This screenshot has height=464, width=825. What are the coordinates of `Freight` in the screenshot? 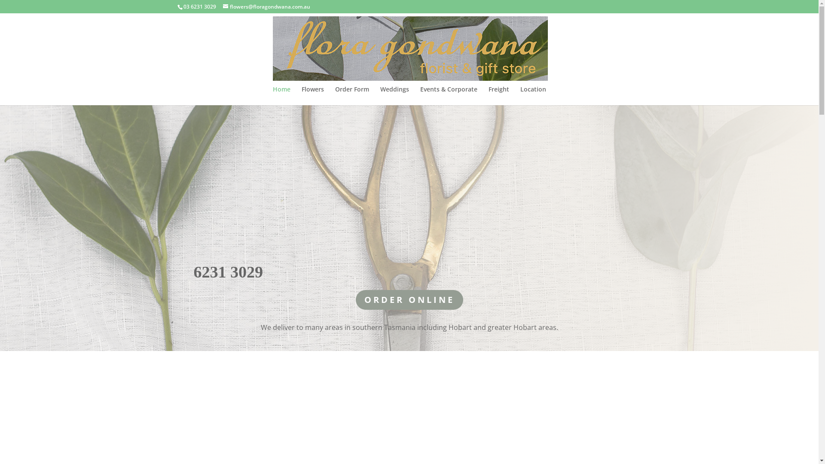 It's located at (498, 96).